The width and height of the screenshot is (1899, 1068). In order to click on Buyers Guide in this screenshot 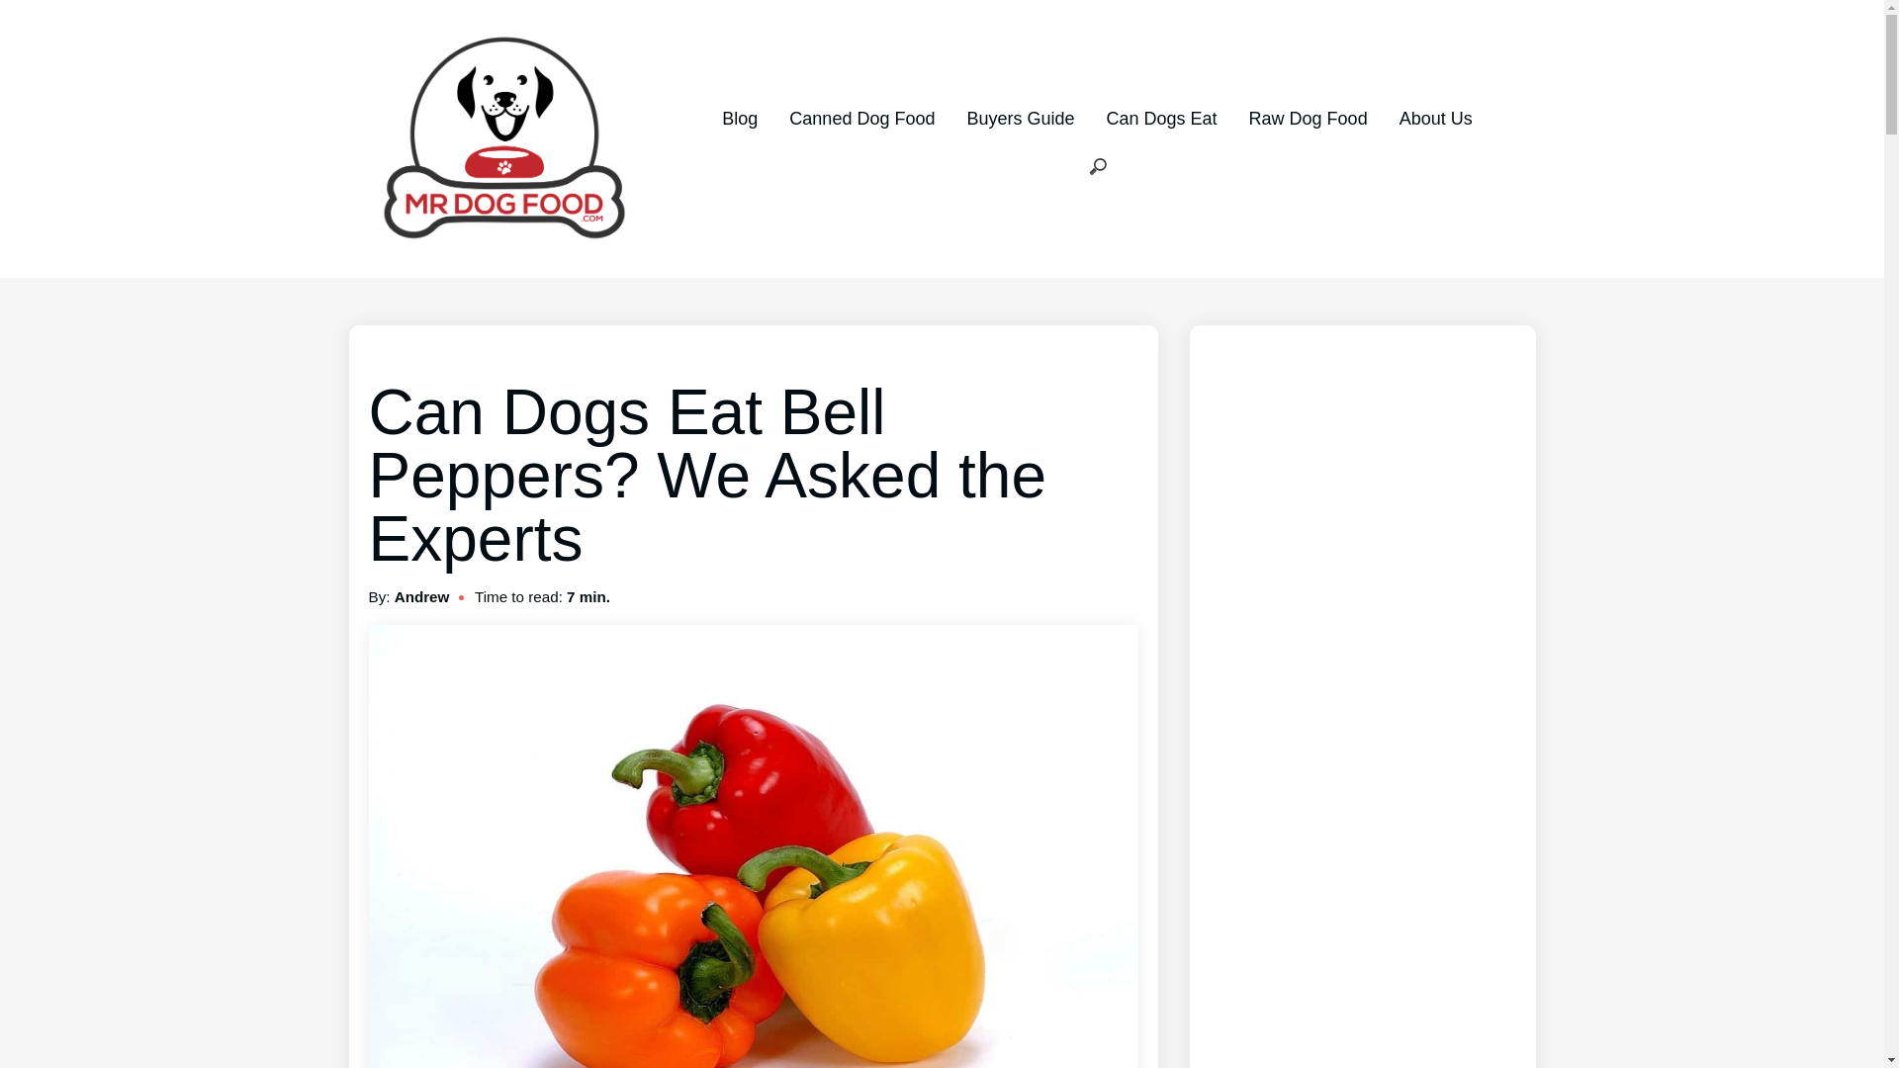, I will do `click(1021, 119)`.